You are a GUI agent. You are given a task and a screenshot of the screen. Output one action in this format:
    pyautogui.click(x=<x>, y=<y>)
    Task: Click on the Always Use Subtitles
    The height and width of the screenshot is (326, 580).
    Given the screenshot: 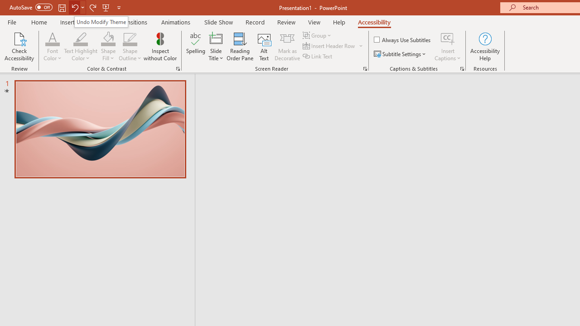 What is the action you would take?
    pyautogui.click(x=403, y=40)
    